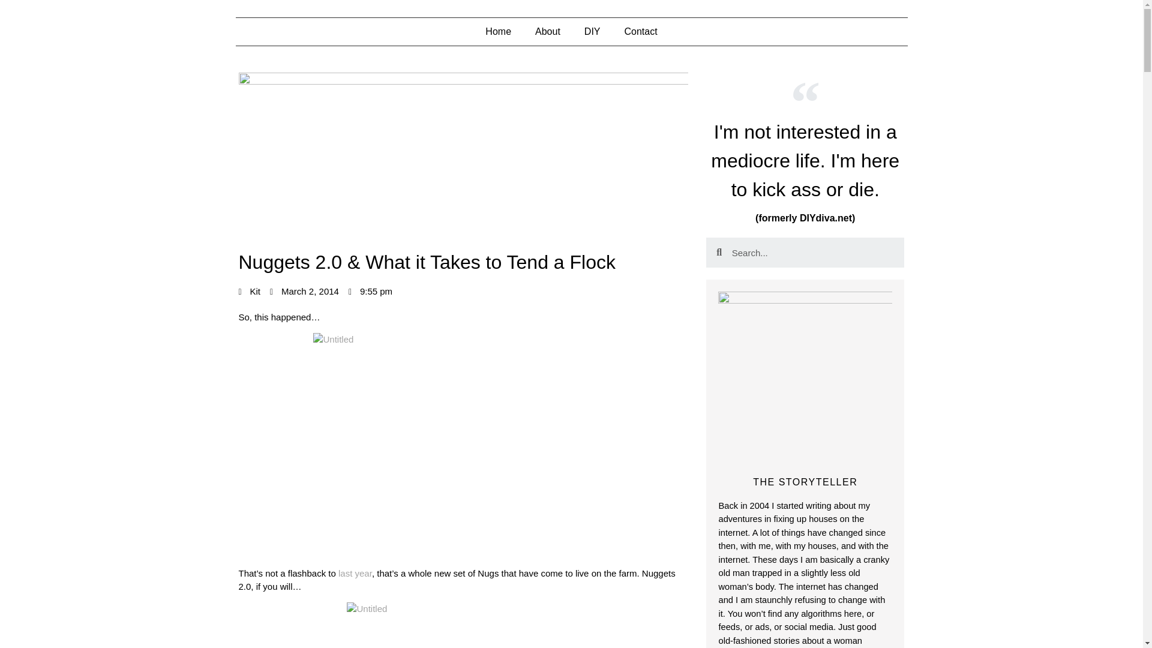 The image size is (1152, 648). Describe the element at coordinates (593, 31) in the screenshot. I see `DIY` at that location.